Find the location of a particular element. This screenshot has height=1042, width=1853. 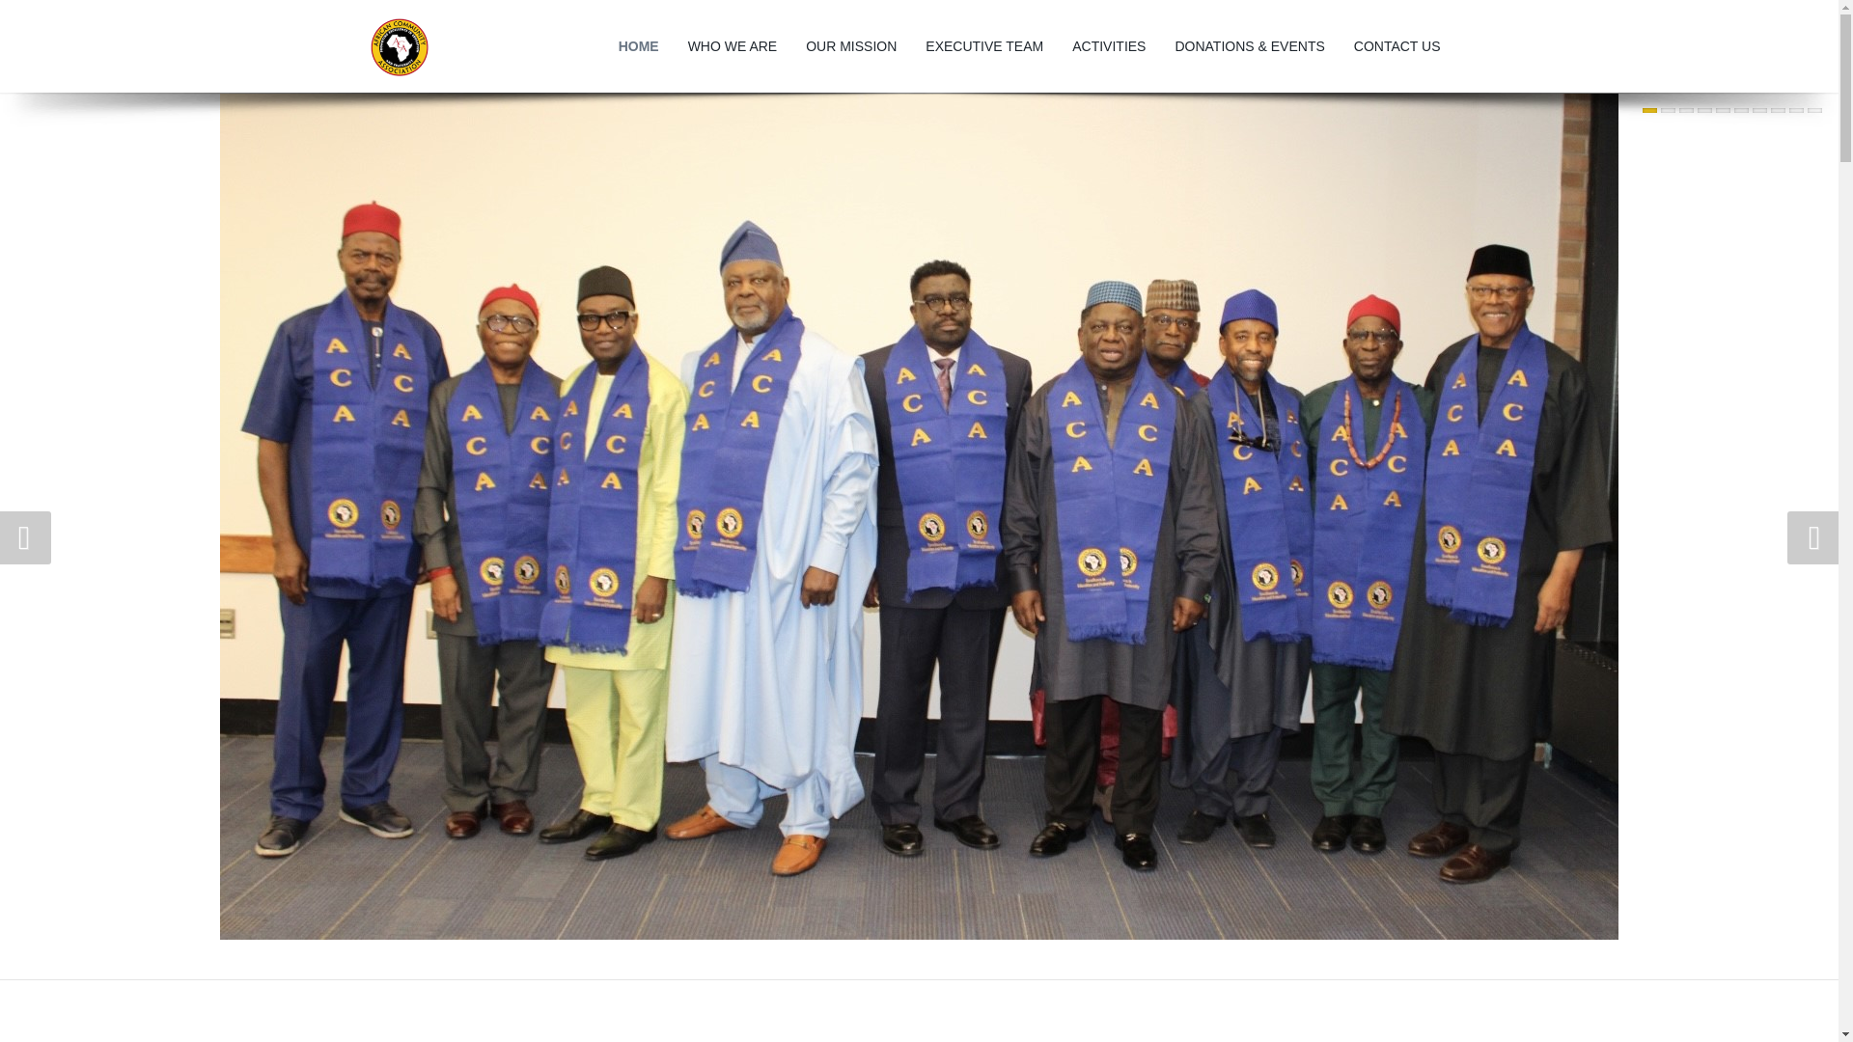

OUR MISSION is located at coordinates (851, 46).